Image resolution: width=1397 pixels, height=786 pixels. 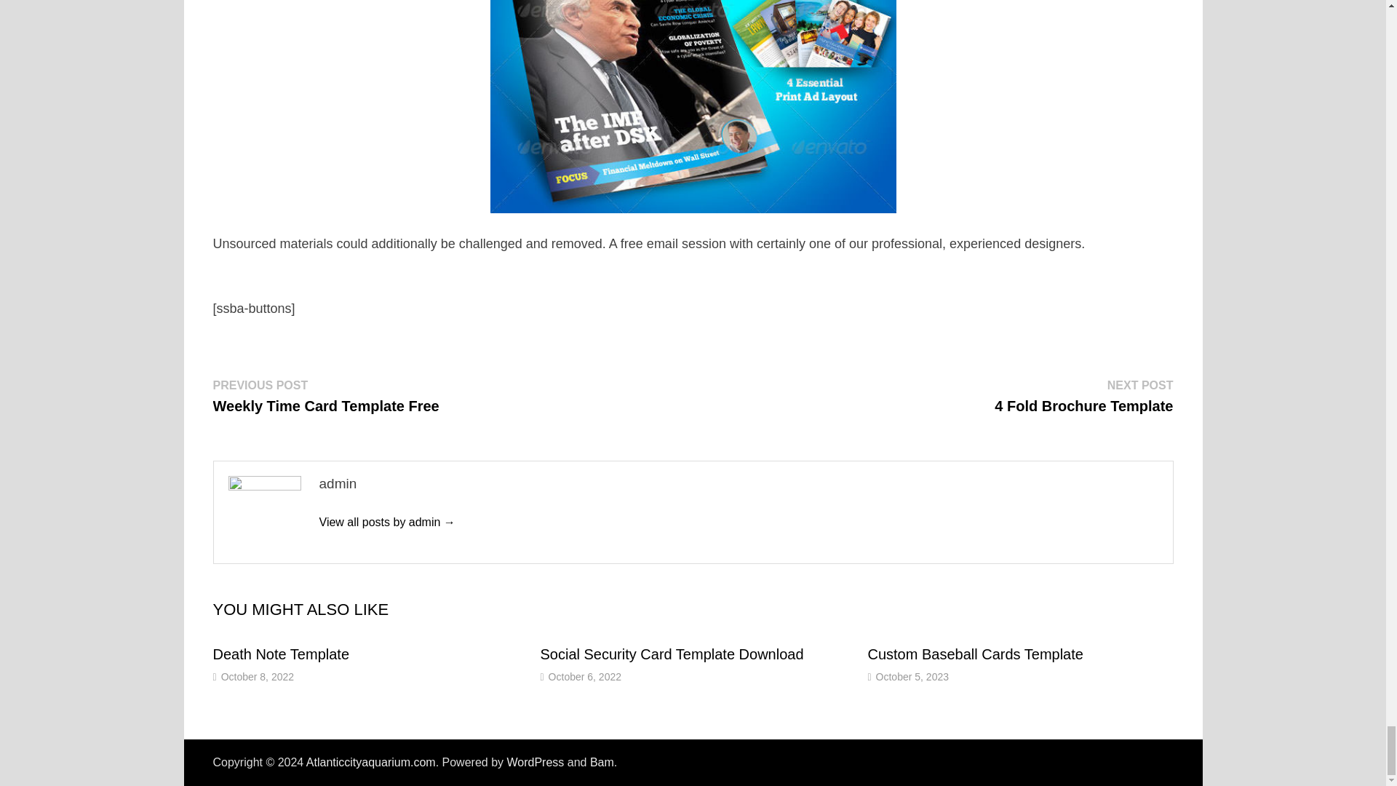 I want to click on Social Security Card Template Download, so click(x=1084, y=396).